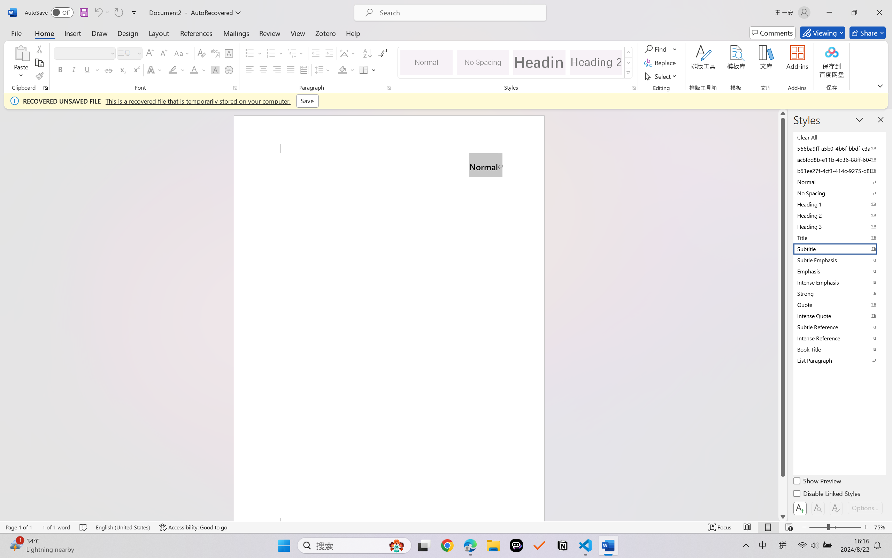  Describe the element at coordinates (823, 33) in the screenshot. I see `Mode` at that location.